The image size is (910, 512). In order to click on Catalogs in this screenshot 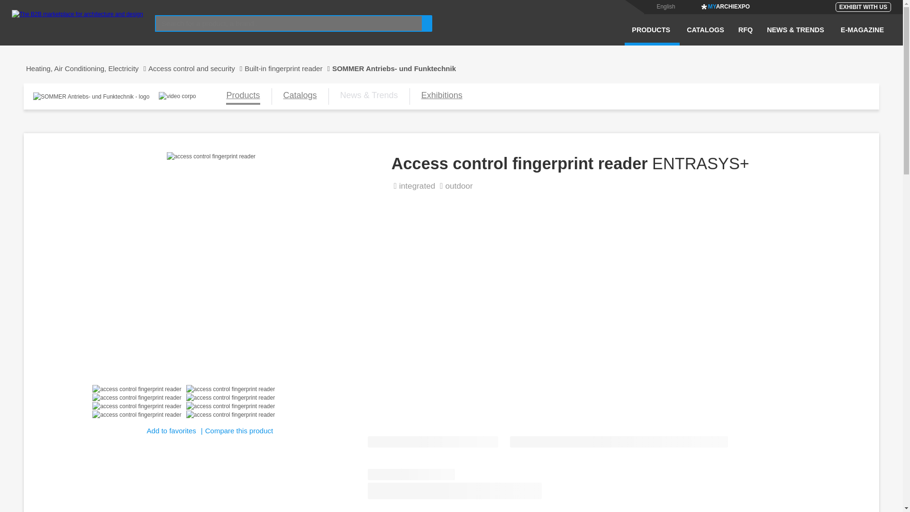, I will do `click(300, 96)`.